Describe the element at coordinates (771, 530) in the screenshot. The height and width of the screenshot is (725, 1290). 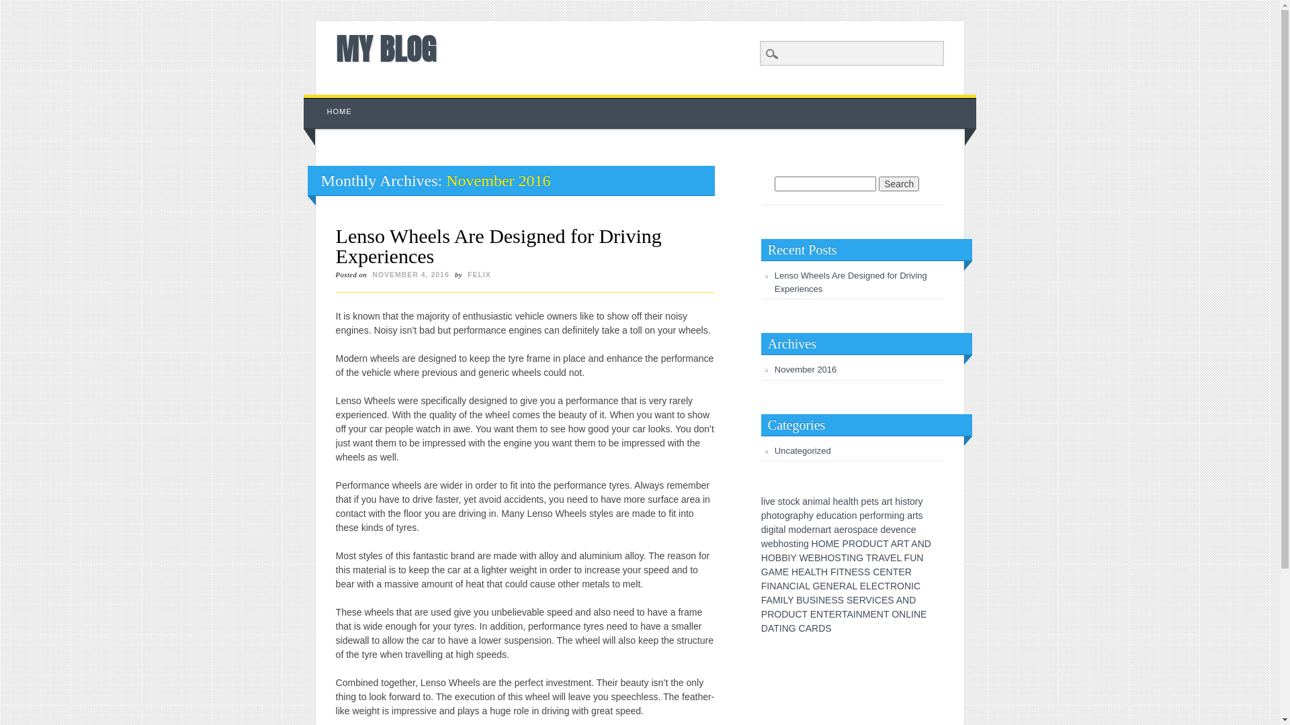
I see `g` at that location.